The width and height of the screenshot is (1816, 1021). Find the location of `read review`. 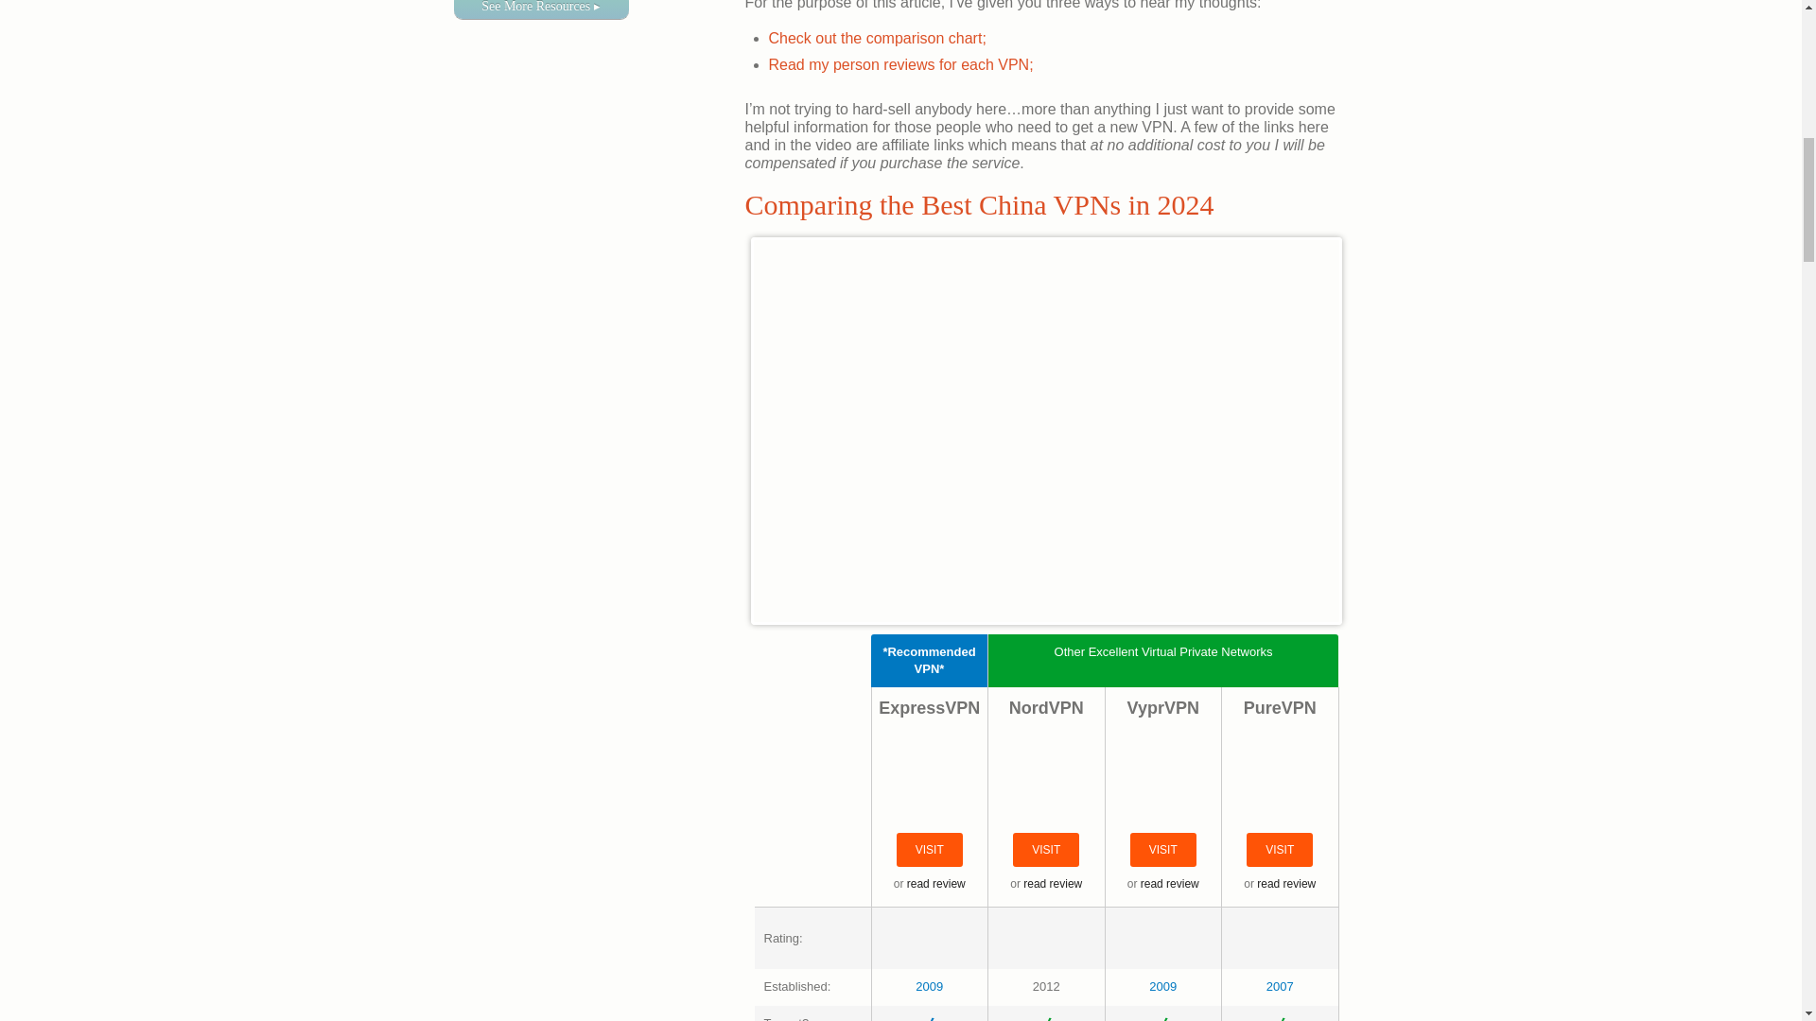

read review is located at coordinates (1285, 883).